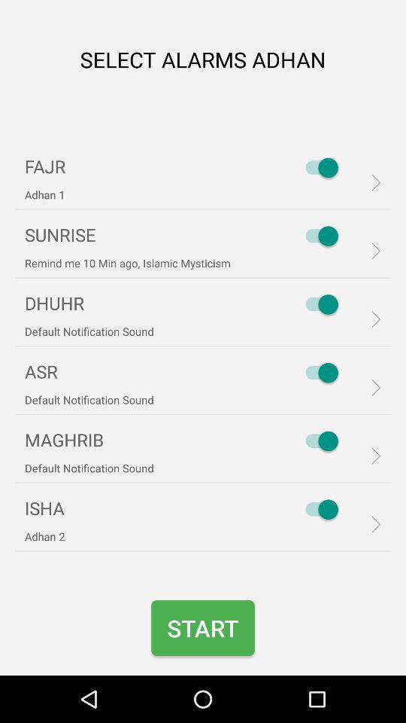 Image resolution: width=406 pixels, height=723 pixels. What do you see at coordinates (318, 167) in the screenshot?
I see `turn off item to the right of the fajr icon` at bounding box center [318, 167].